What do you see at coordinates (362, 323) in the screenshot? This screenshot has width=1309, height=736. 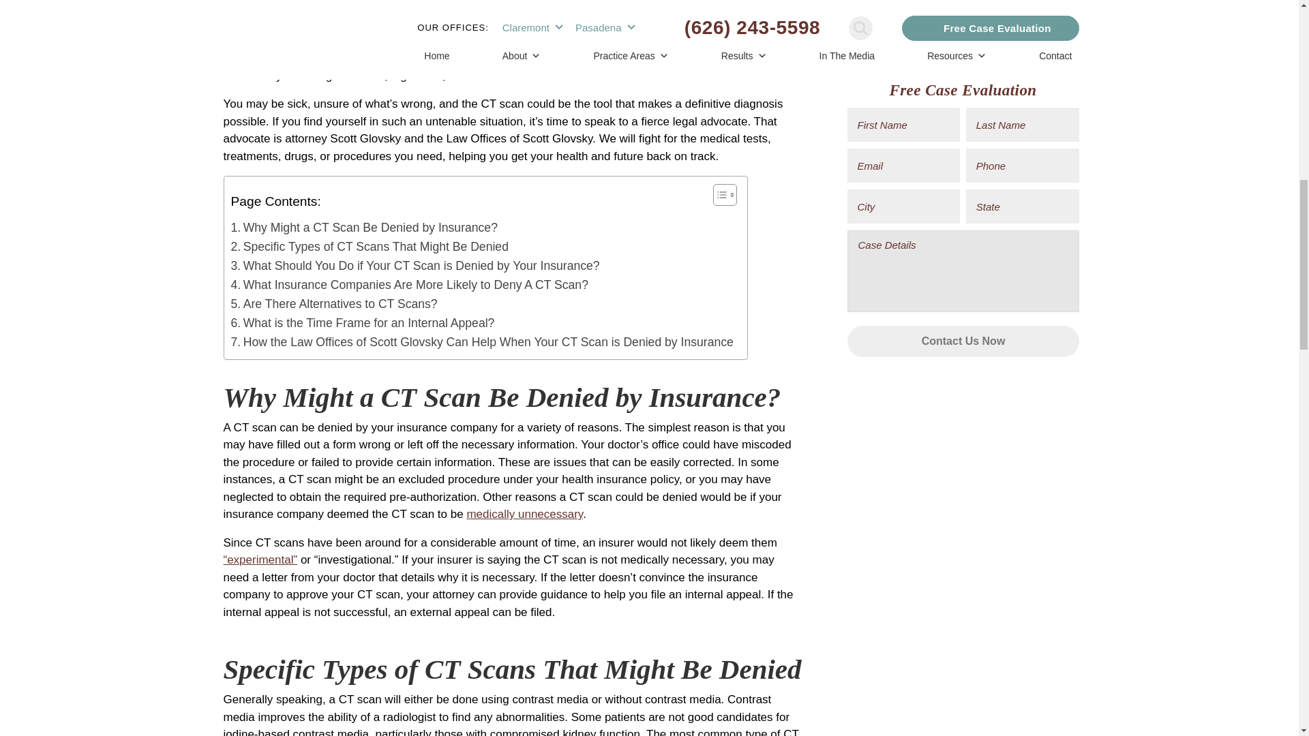 I see `What is the Time Frame for an Internal Appeal?` at bounding box center [362, 323].